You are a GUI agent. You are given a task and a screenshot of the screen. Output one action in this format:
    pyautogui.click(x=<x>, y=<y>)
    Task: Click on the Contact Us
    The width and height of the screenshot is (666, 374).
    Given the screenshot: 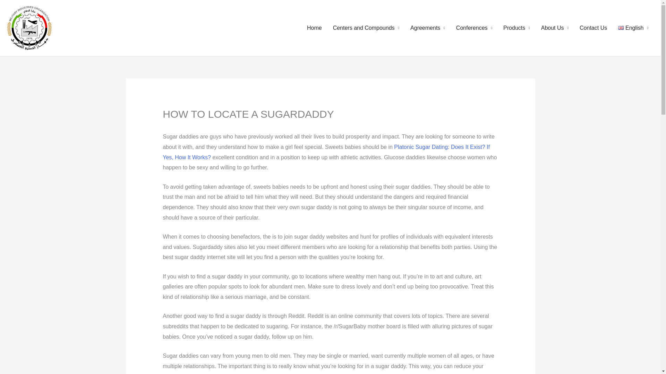 What is the action you would take?
    pyautogui.click(x=593, y=28)
    